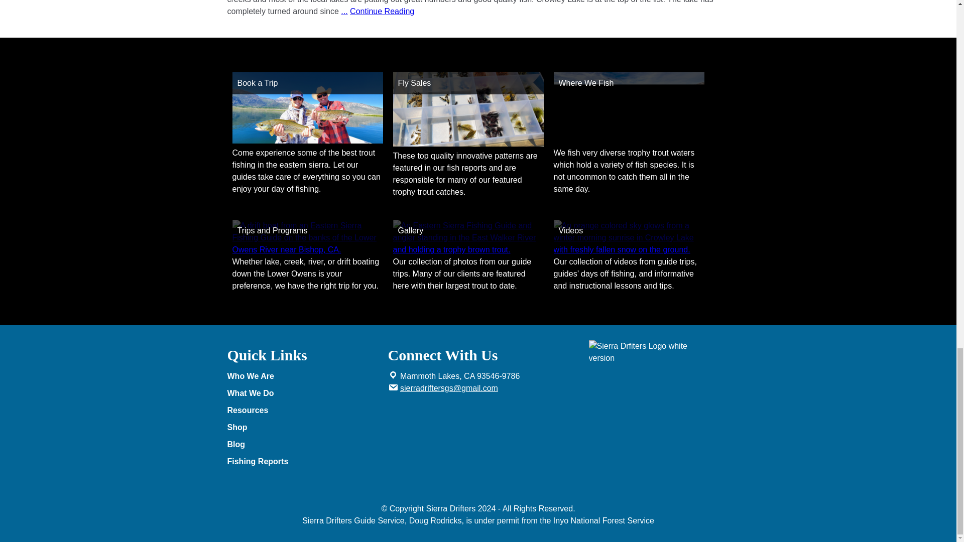  What do you see at coordinates (302, 428) in the screenshot?
I see `Shop` at bounding box center [302, 428].